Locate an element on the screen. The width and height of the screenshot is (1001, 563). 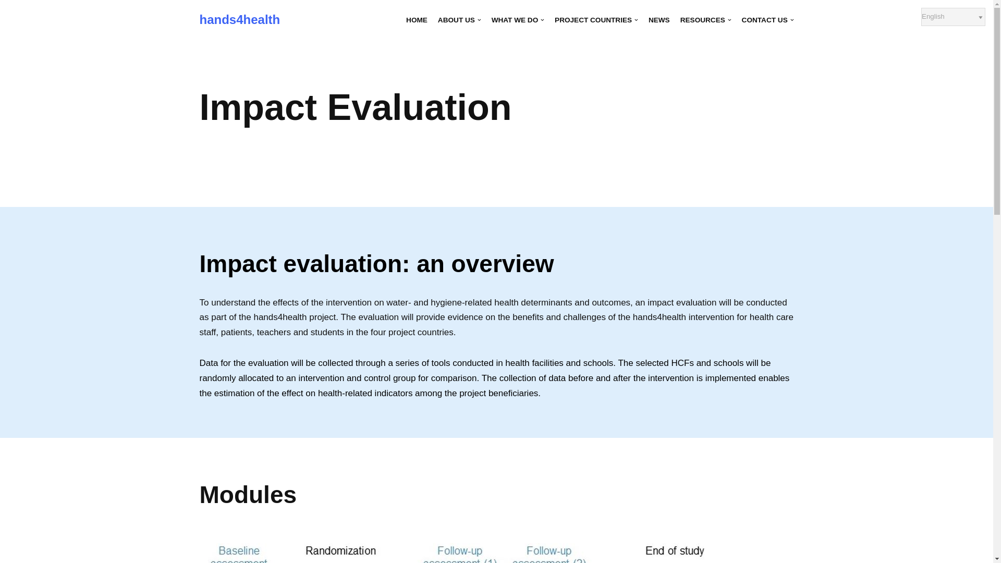
ABOUT US is located at coordinates (460, 20).